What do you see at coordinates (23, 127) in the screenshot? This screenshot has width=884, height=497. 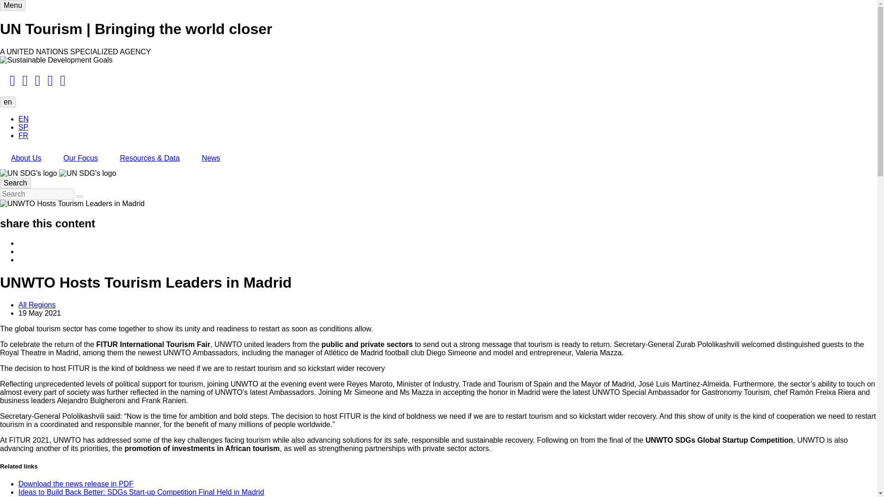 I see `SP` at bounding box center [23, 127].